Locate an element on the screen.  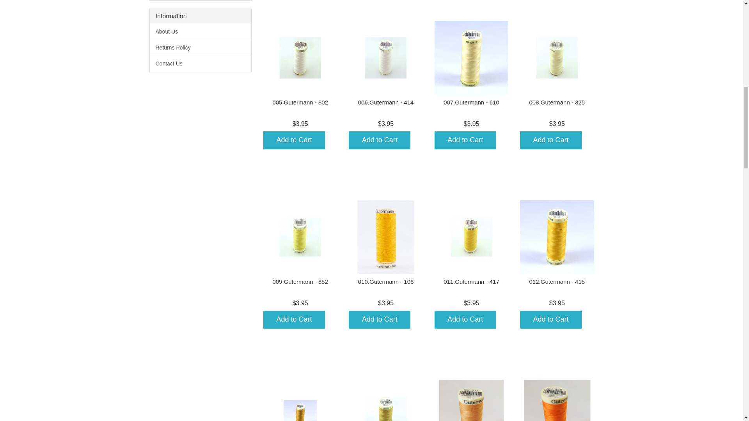
Add to Cart is located at coordinates (294, 140).